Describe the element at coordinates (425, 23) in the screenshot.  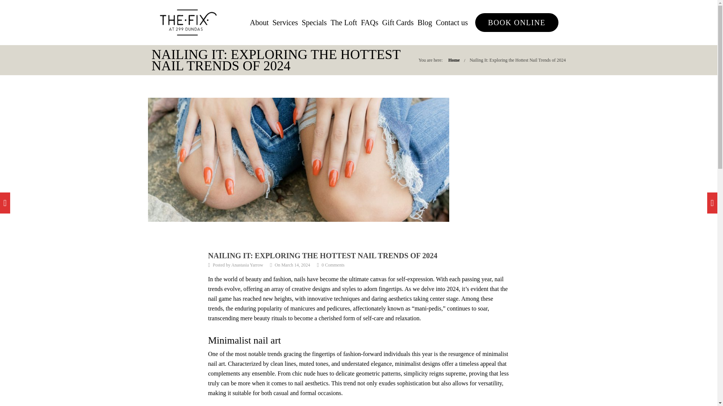
I see `Blog` at that location.